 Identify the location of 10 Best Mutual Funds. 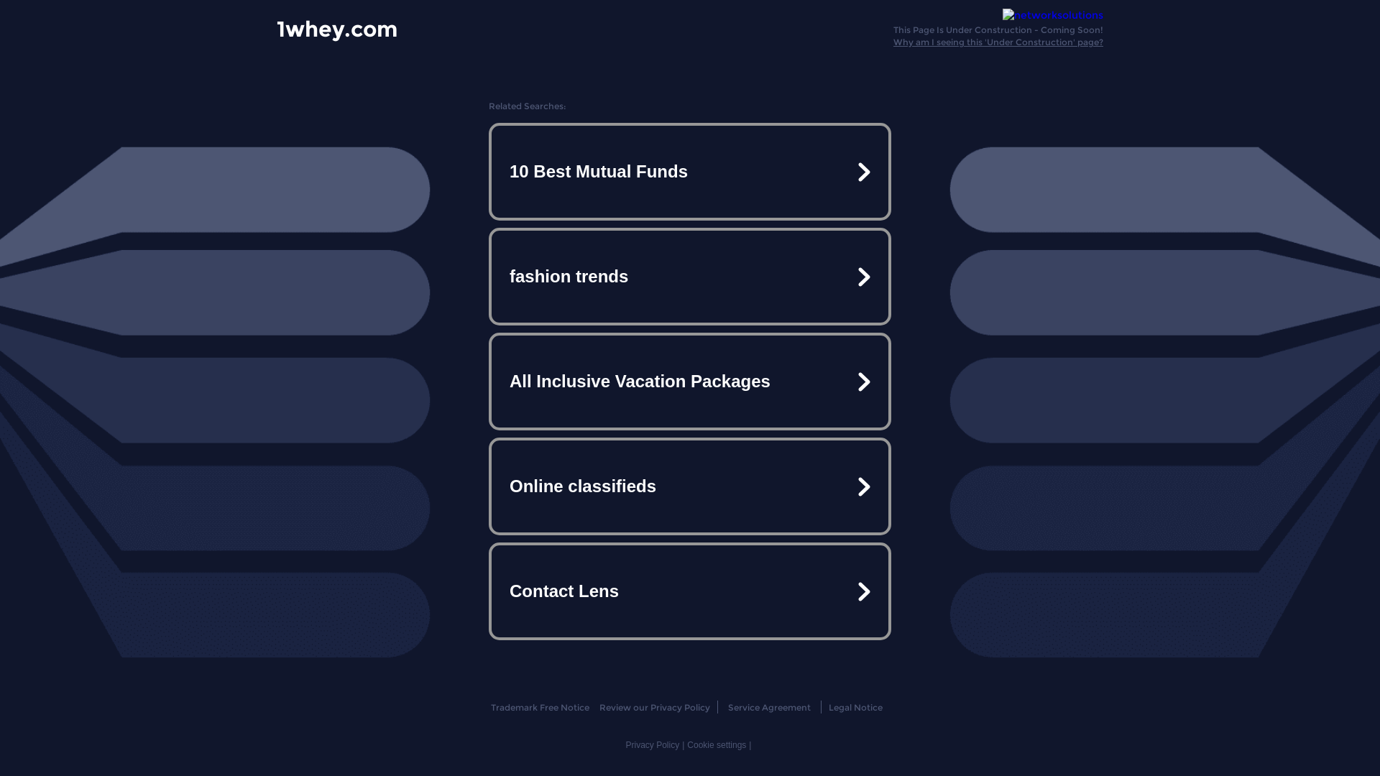
(690, 172).